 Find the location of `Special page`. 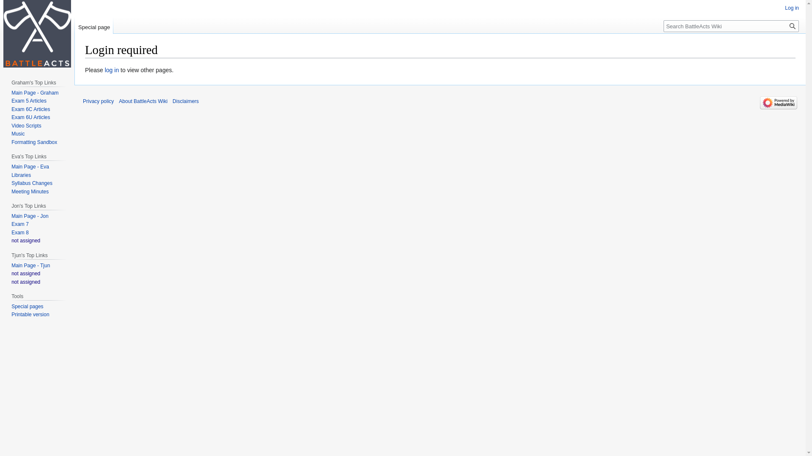

Special page is located at coordinates (94, 25).